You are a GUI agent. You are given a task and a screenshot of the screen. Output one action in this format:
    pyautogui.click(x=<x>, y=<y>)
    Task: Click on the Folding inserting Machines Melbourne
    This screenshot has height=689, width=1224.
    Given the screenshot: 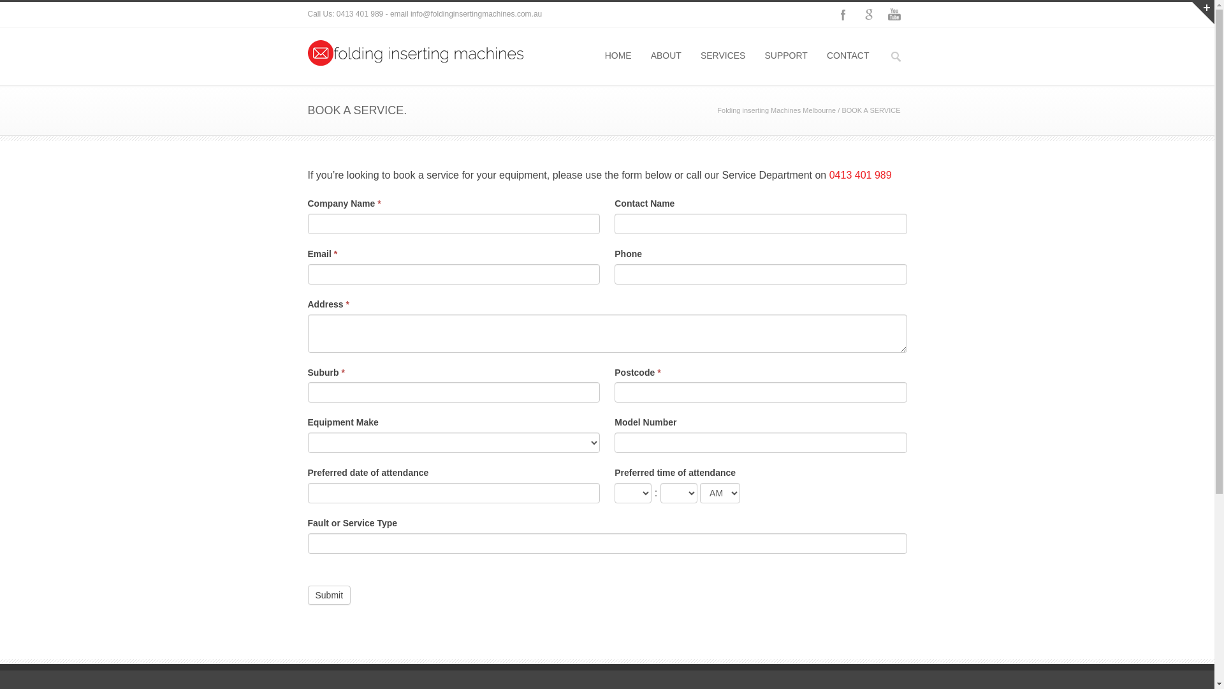 What is the action you would take?
    pyautogui.click(x=776, y=110)
    